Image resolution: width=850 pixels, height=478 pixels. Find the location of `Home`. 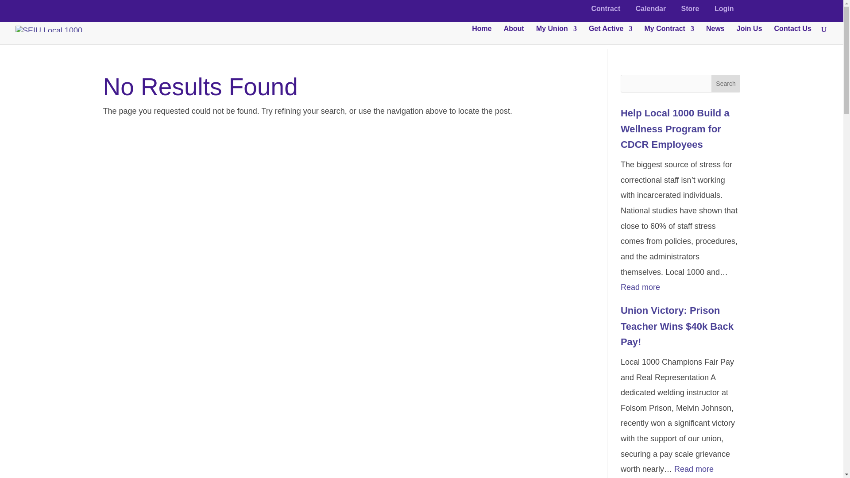

Home is located at coordinates (481, 35).